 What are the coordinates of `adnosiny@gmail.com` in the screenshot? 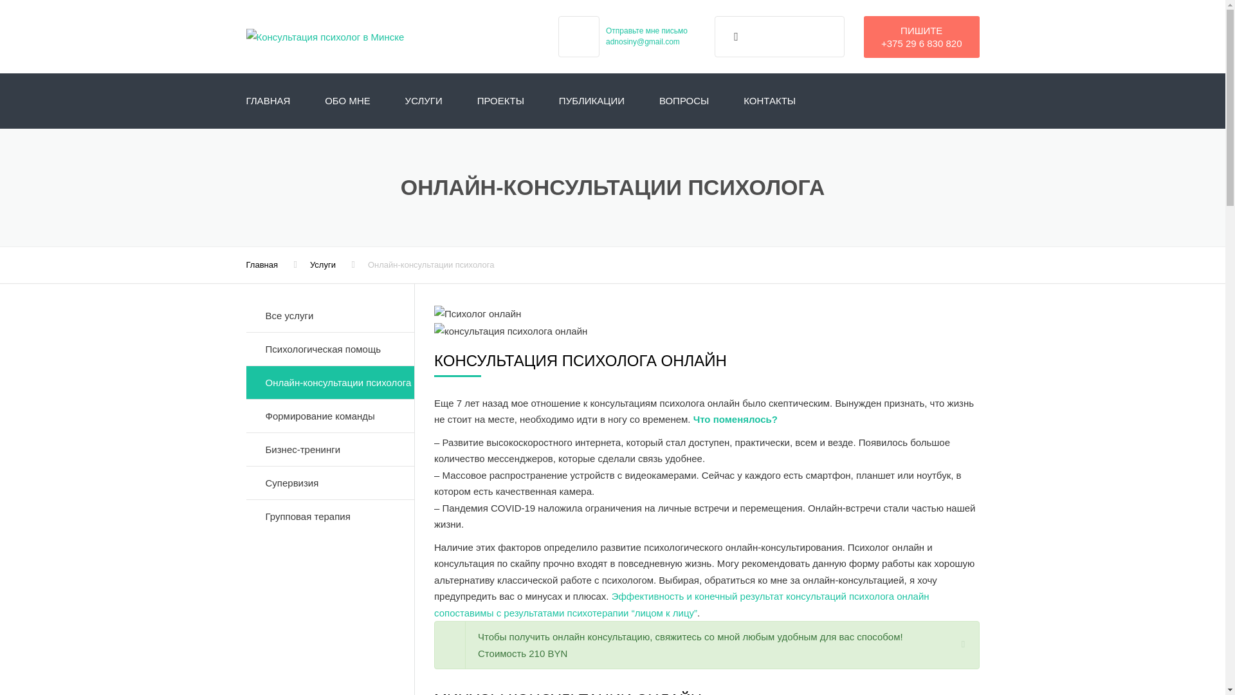 It's located at (643, 42).